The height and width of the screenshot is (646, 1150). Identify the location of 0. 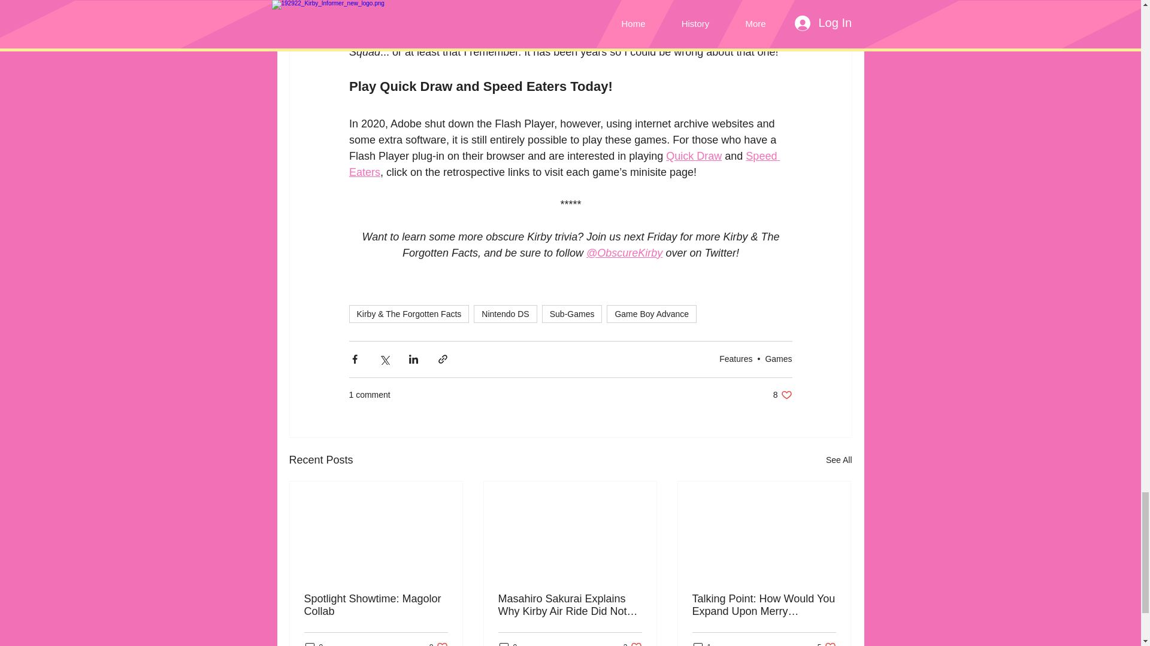
(564, 164).